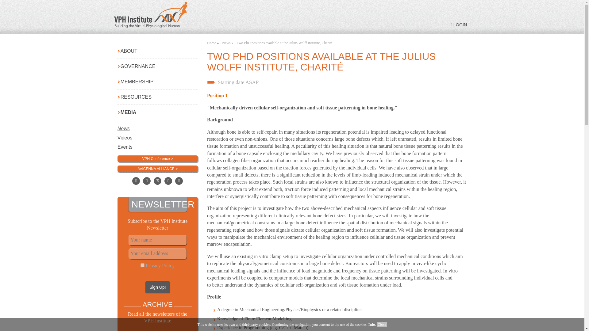  What do you see at coordinates (158, 287) in the screenshot?
I see `Sign Up!` at bounding box center [158, 287].